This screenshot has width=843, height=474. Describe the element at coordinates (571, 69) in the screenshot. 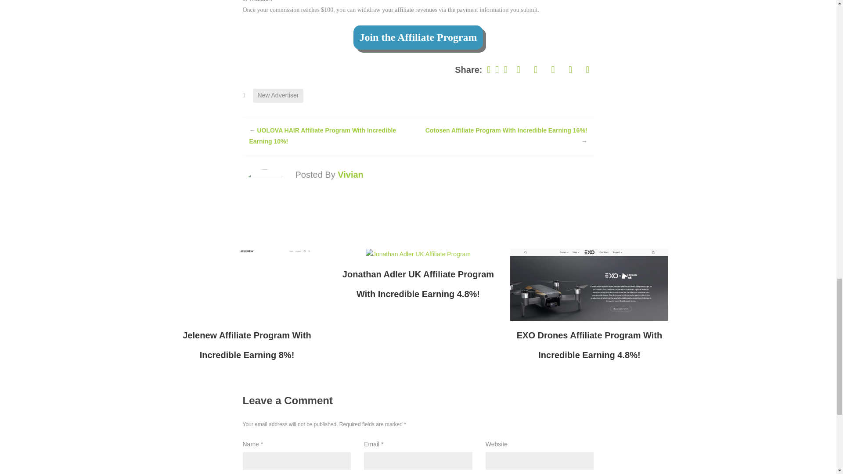

I see `reddit` at that location.